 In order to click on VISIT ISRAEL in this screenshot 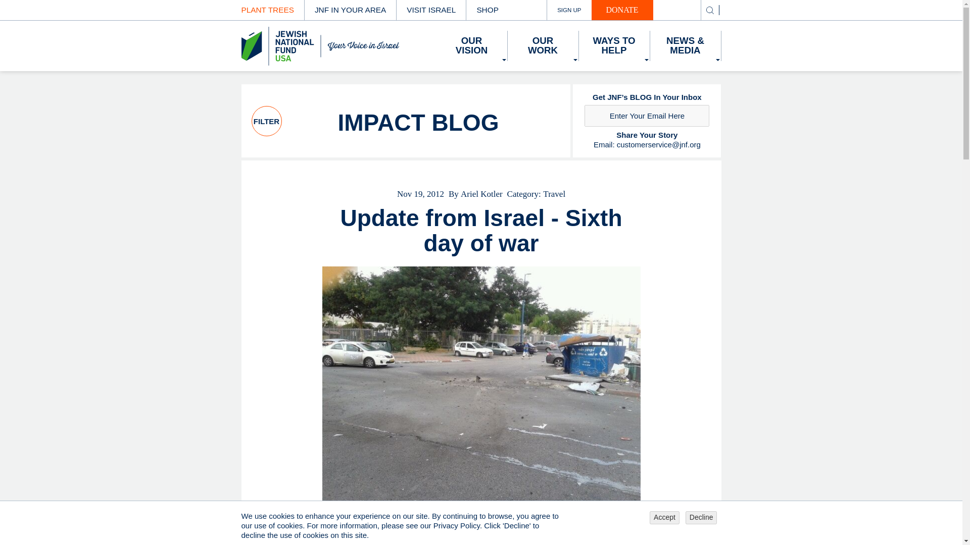, I will do `click(431, 10)`.